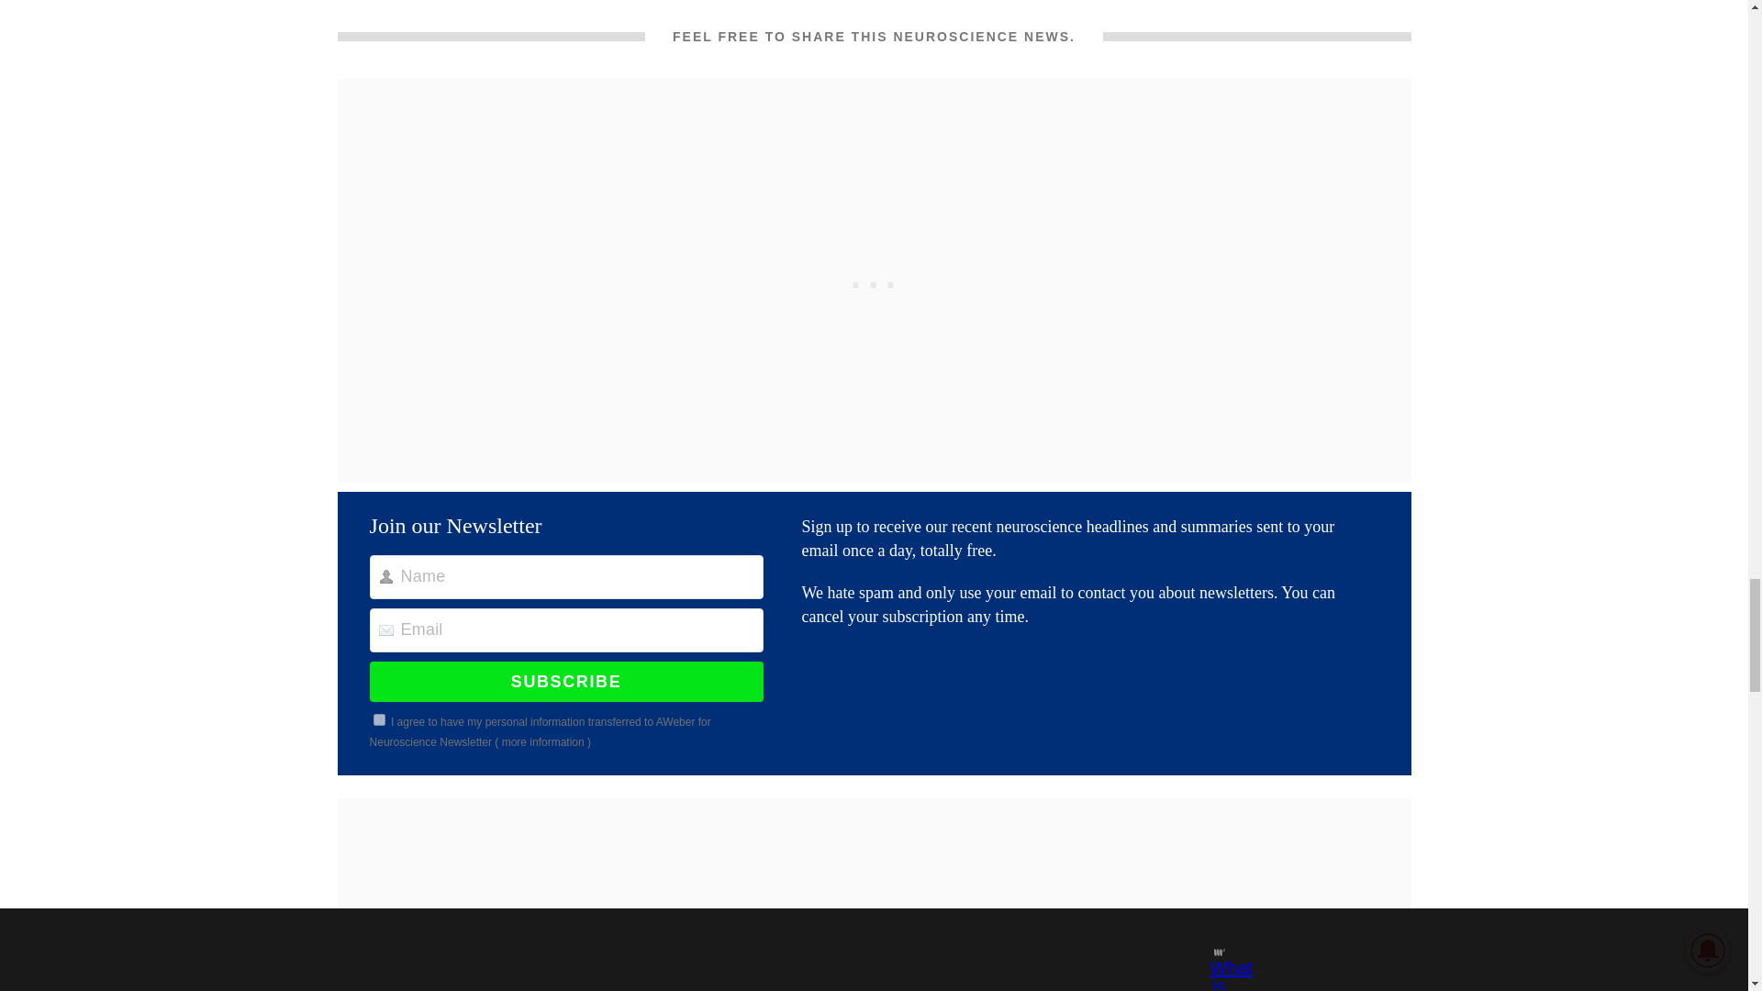 The height and width of the screenshot is (991, 1762). Describe the element at coordinates (543, 742) in the screenshot. I see `more information` at that location.